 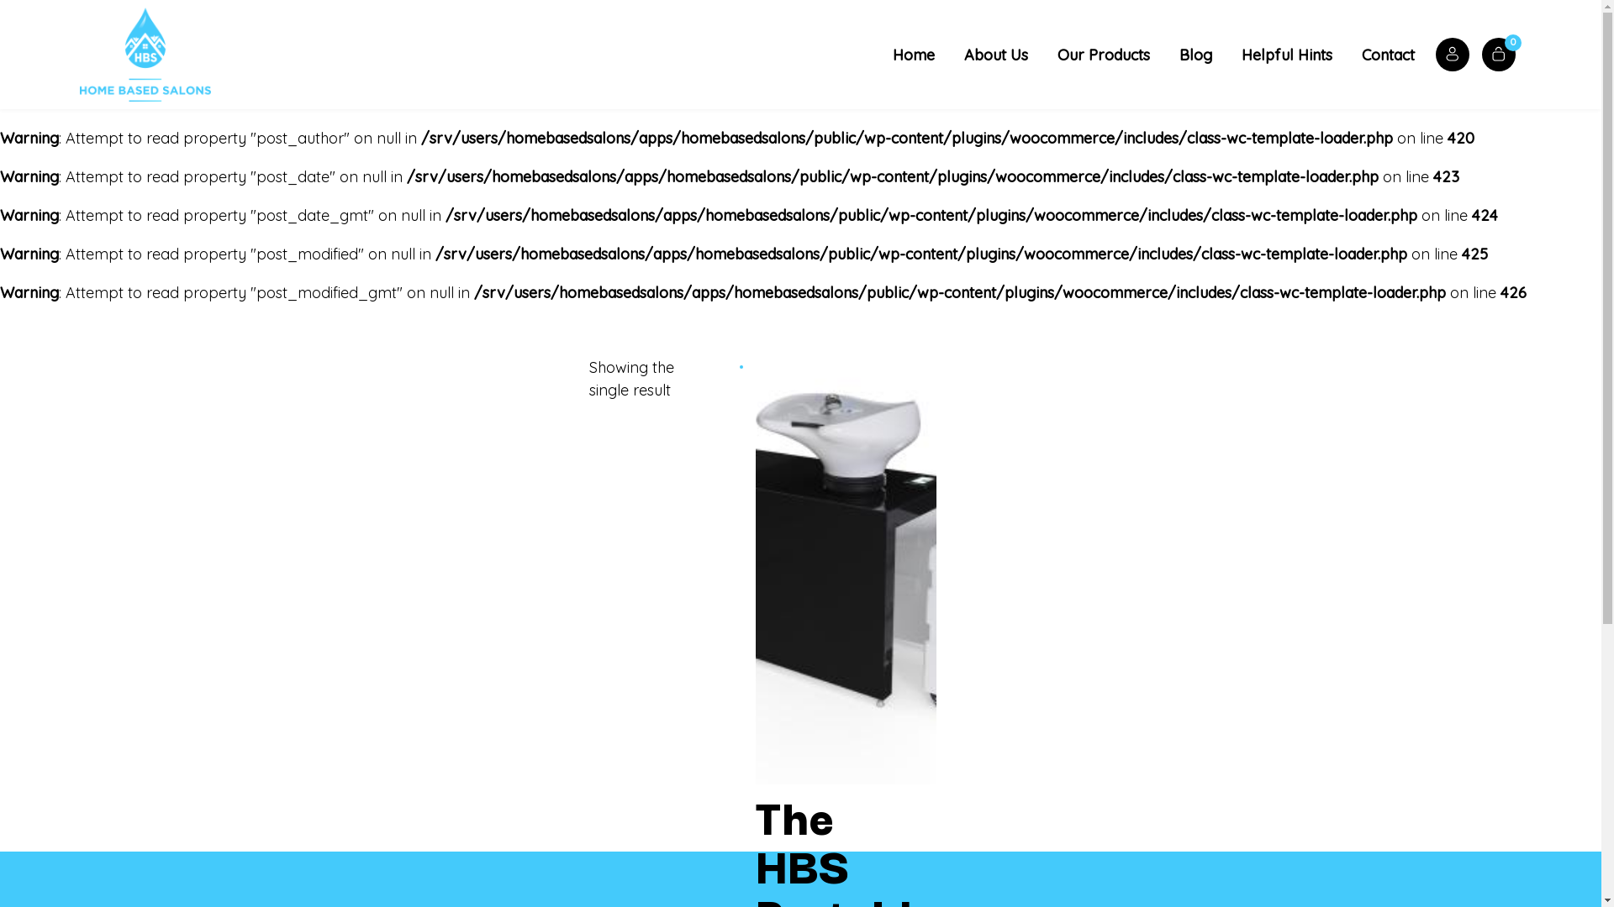 What do you see at coordinates (1195, 55) in the screenshot?
I see `Blog` at bounding box center [1195, 55].